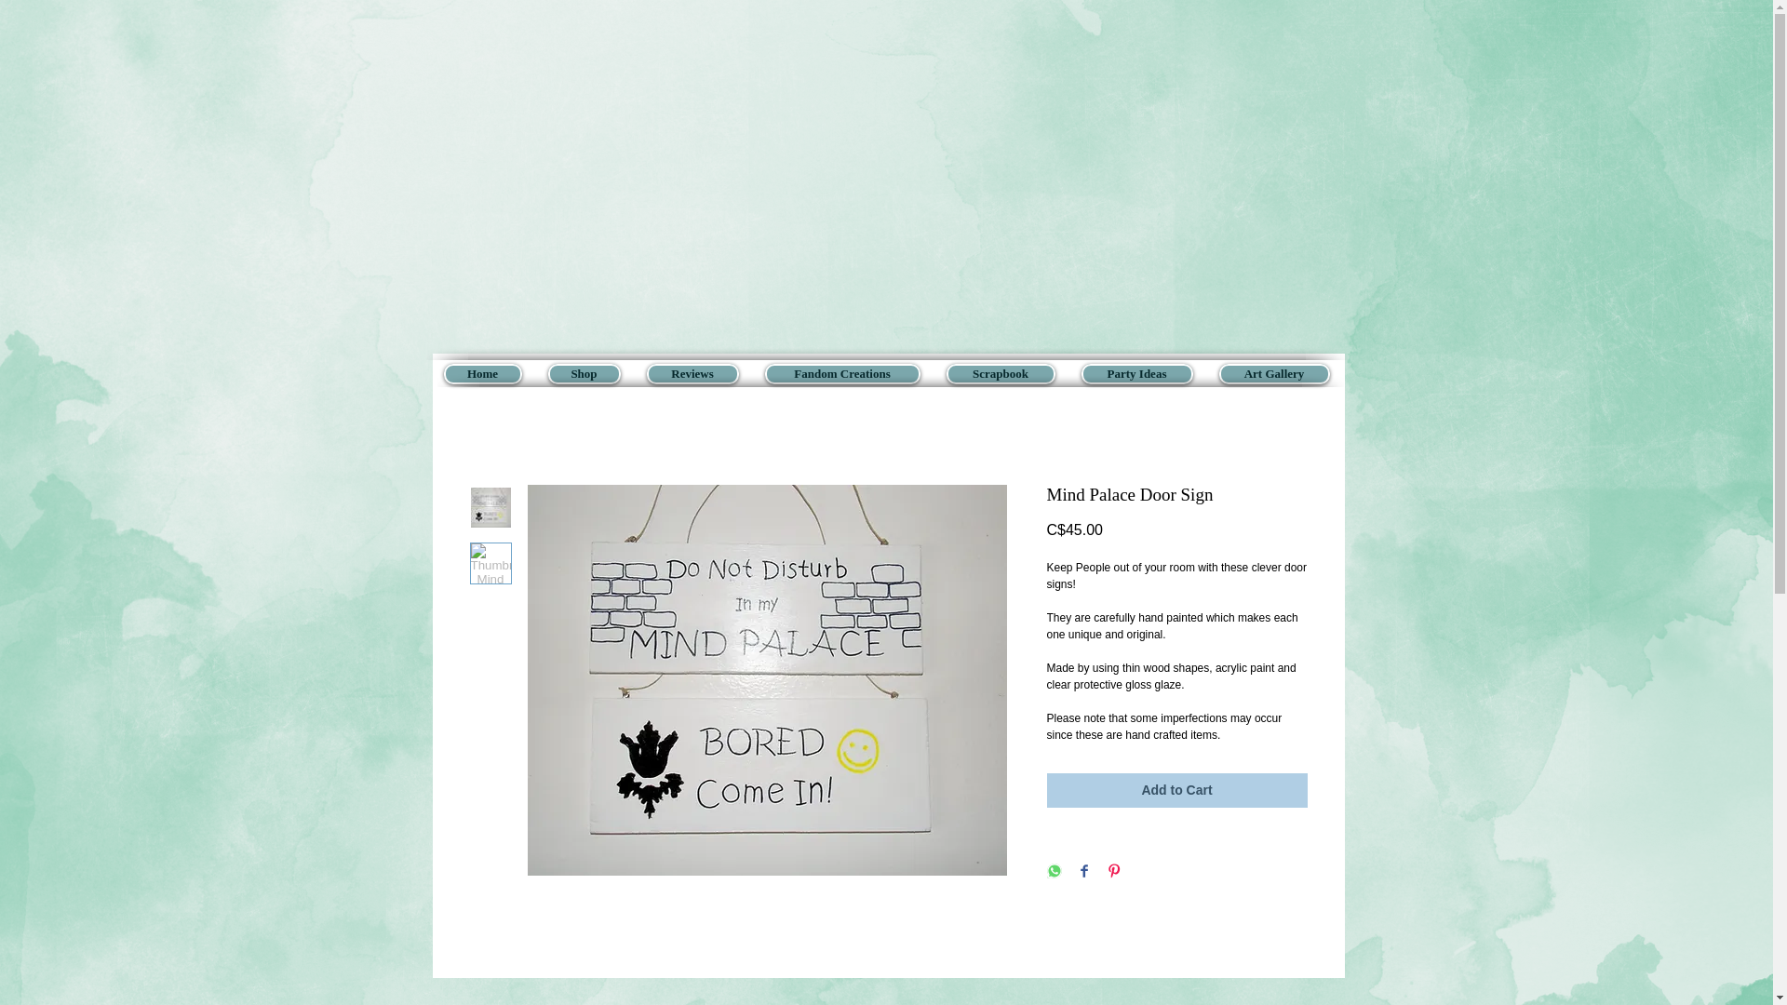  Describe the element at coordinates (1273, 373) in the screenshot. I see `Art Gallery` at that location.